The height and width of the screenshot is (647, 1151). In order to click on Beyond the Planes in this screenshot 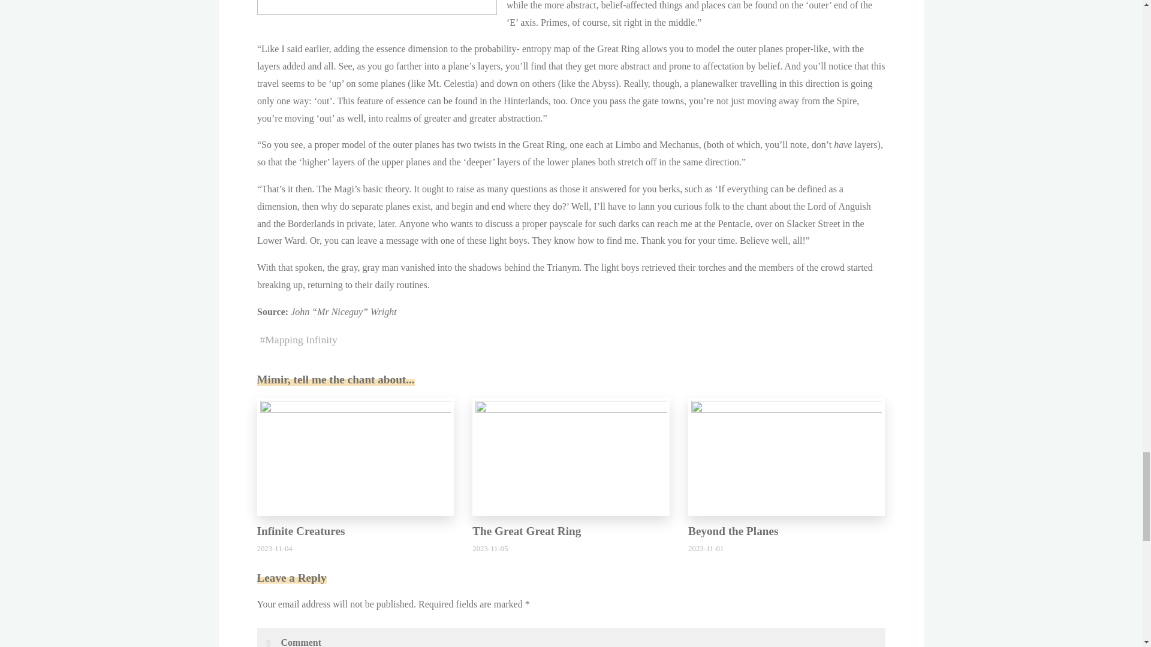, I will do `click(733, 531)`.